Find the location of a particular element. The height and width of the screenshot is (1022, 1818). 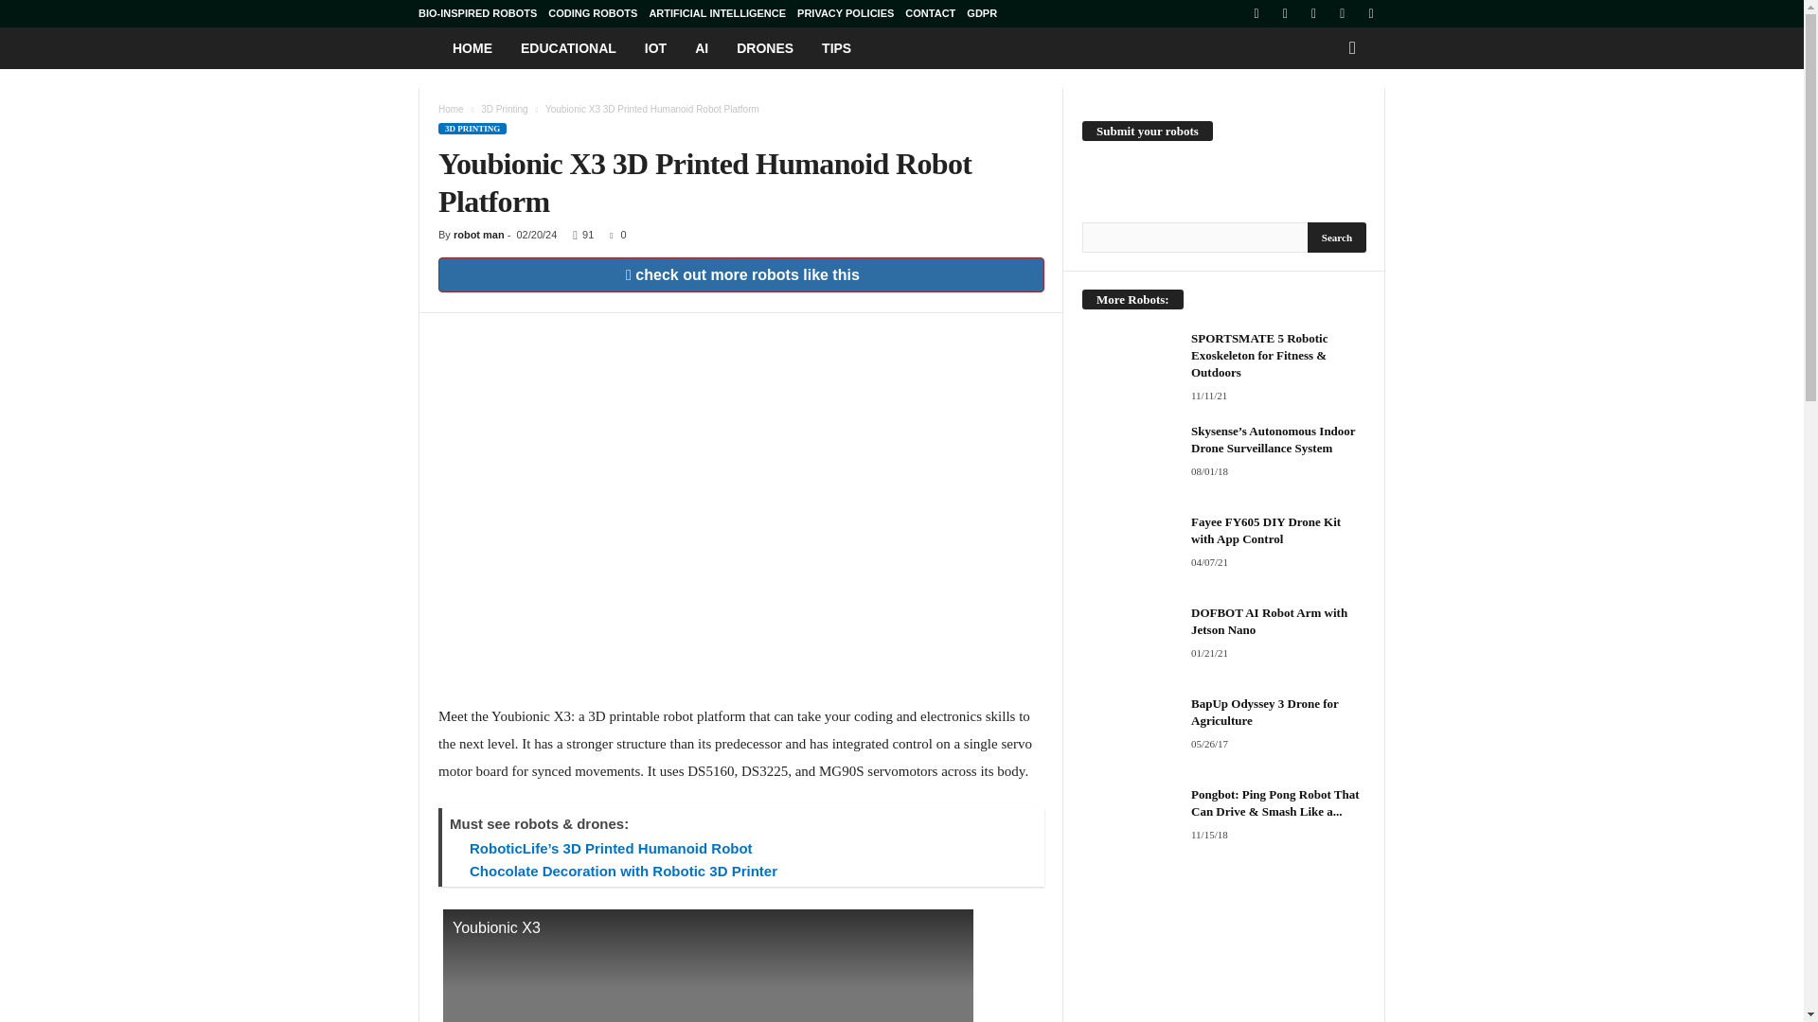

ARTIFICIAL INTELLIGENCE is located at coordinates (717, 13).